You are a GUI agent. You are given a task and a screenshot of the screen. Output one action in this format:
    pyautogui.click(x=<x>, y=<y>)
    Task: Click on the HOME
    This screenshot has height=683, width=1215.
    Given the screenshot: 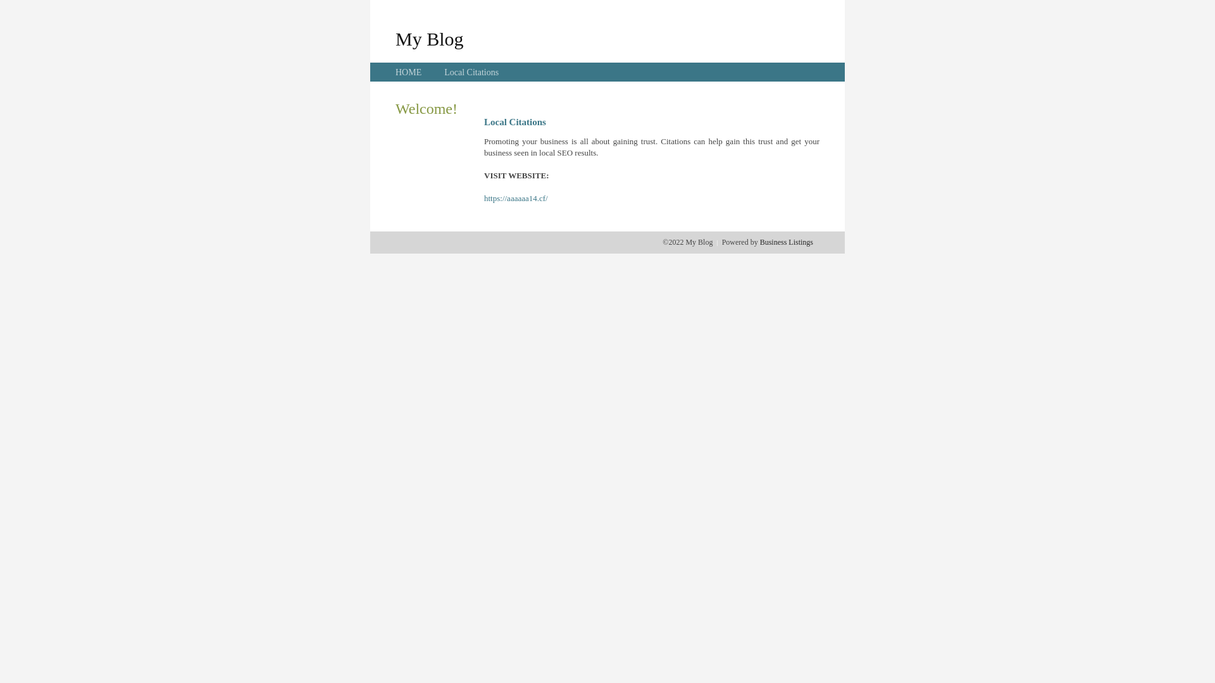 What is the action you would take?
    pyautogui.click(x=409, y=72)
    